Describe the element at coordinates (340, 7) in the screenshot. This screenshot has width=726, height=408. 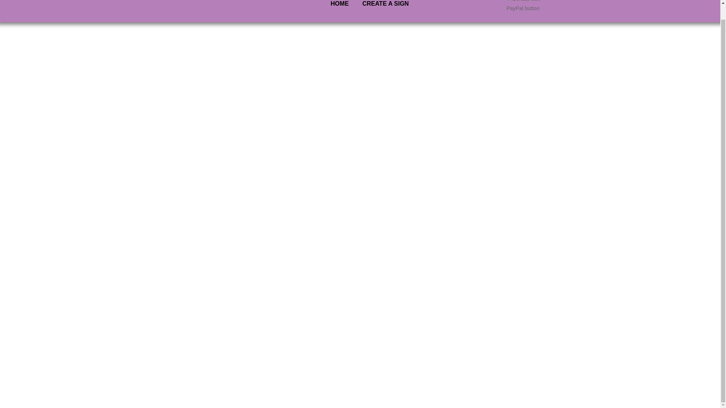
I see `HOME` at that location.